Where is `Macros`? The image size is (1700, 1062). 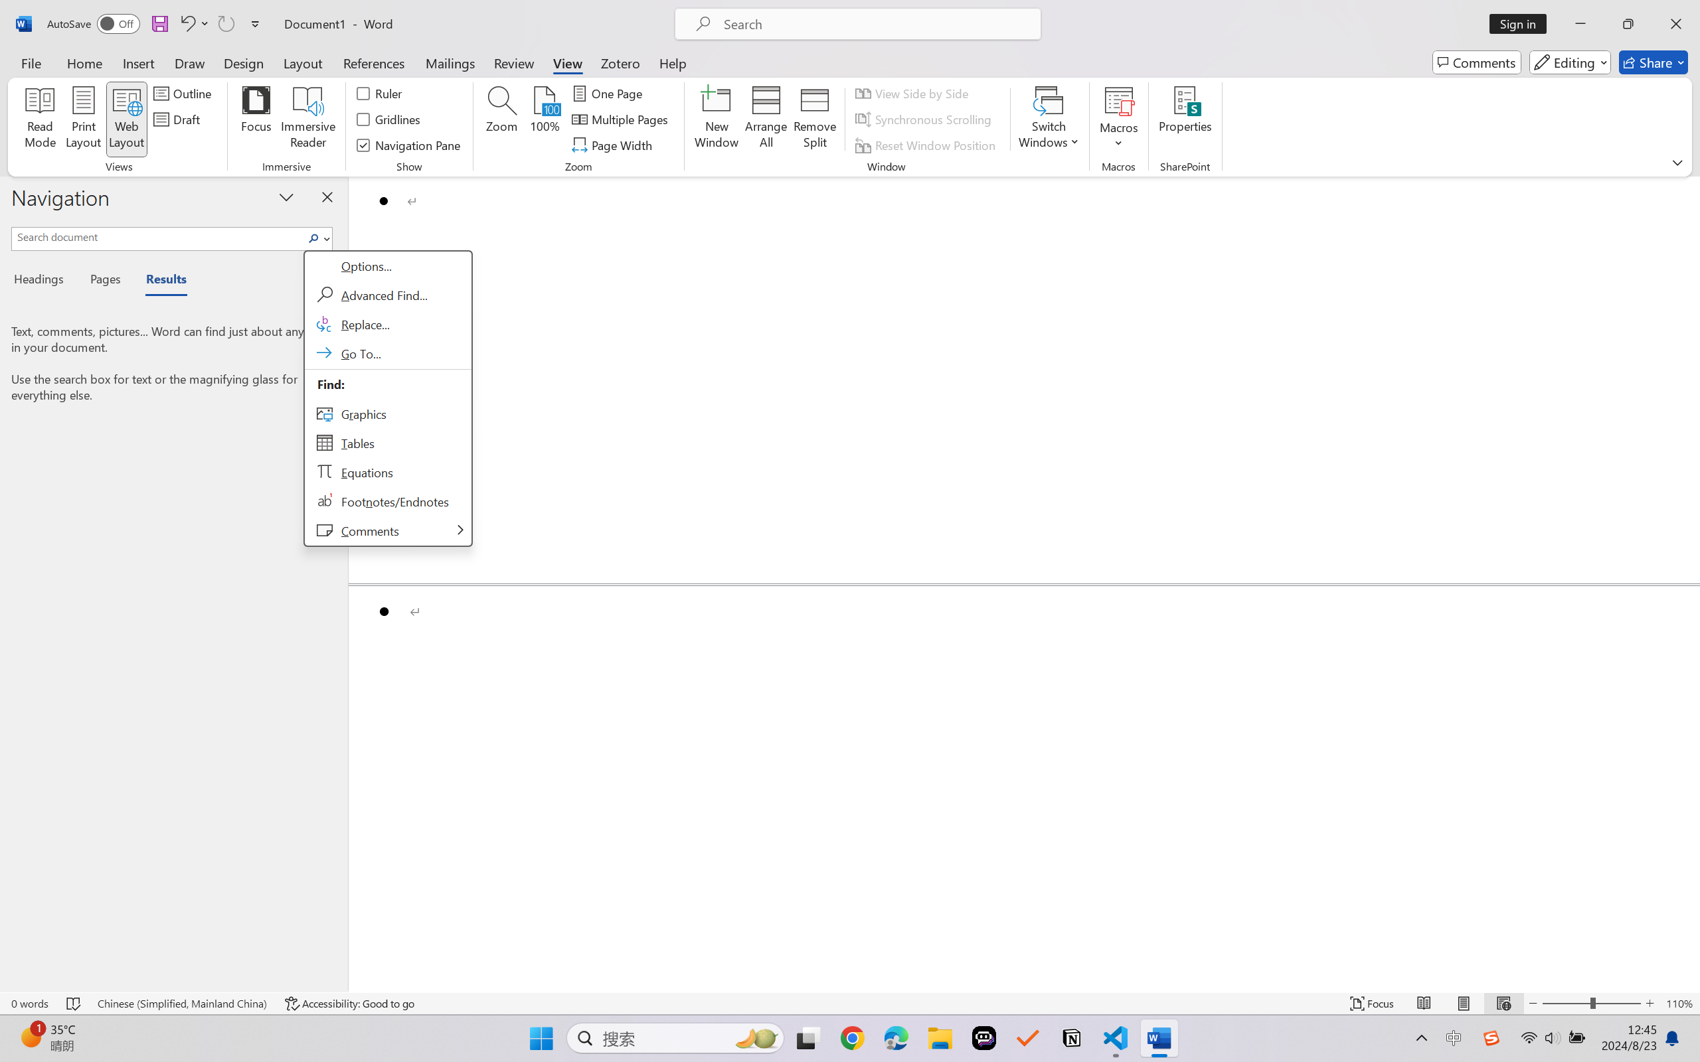 Macros is located at coordinates (1119, 119).